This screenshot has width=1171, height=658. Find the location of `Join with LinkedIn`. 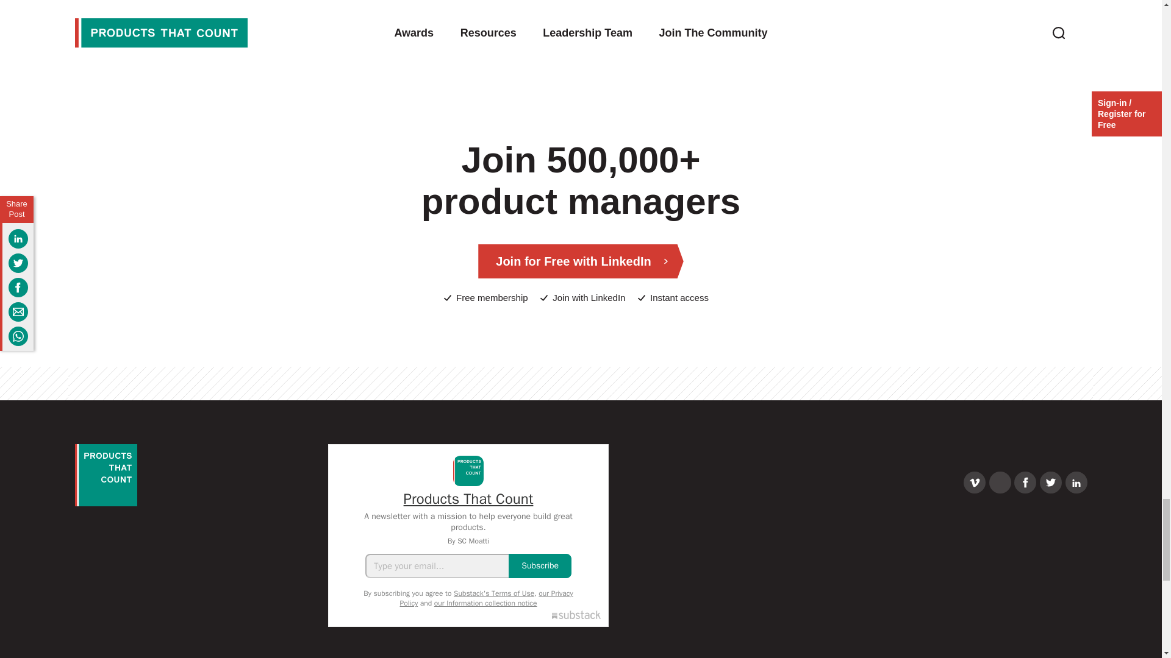

Join with LinkedIn is located at coordinates (582, 298).